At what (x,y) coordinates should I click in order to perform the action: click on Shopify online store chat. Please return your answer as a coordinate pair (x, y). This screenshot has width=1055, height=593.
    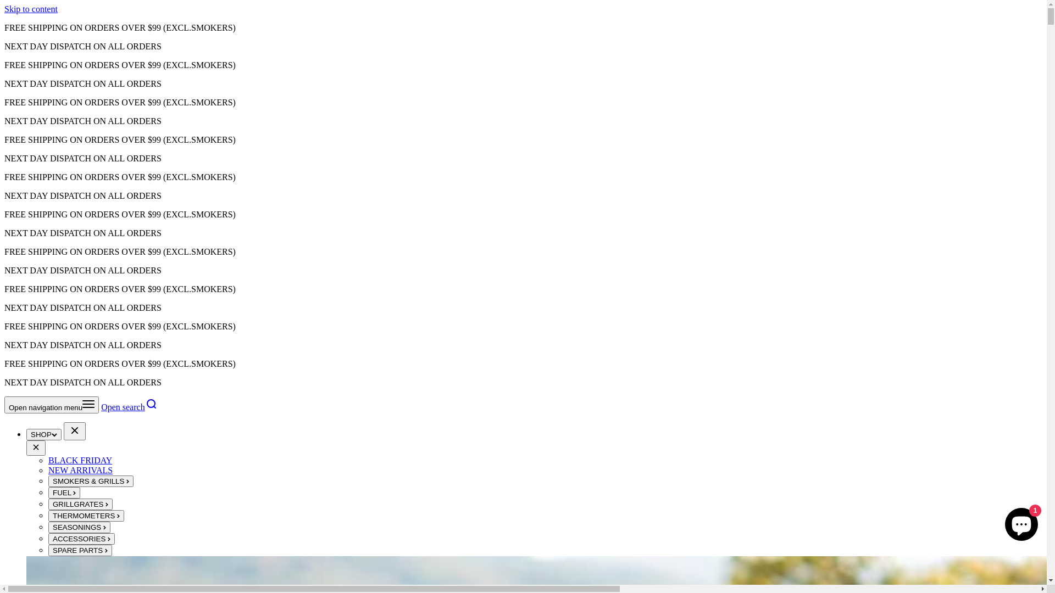
    Looking at the image, I should click on (1021, 522).